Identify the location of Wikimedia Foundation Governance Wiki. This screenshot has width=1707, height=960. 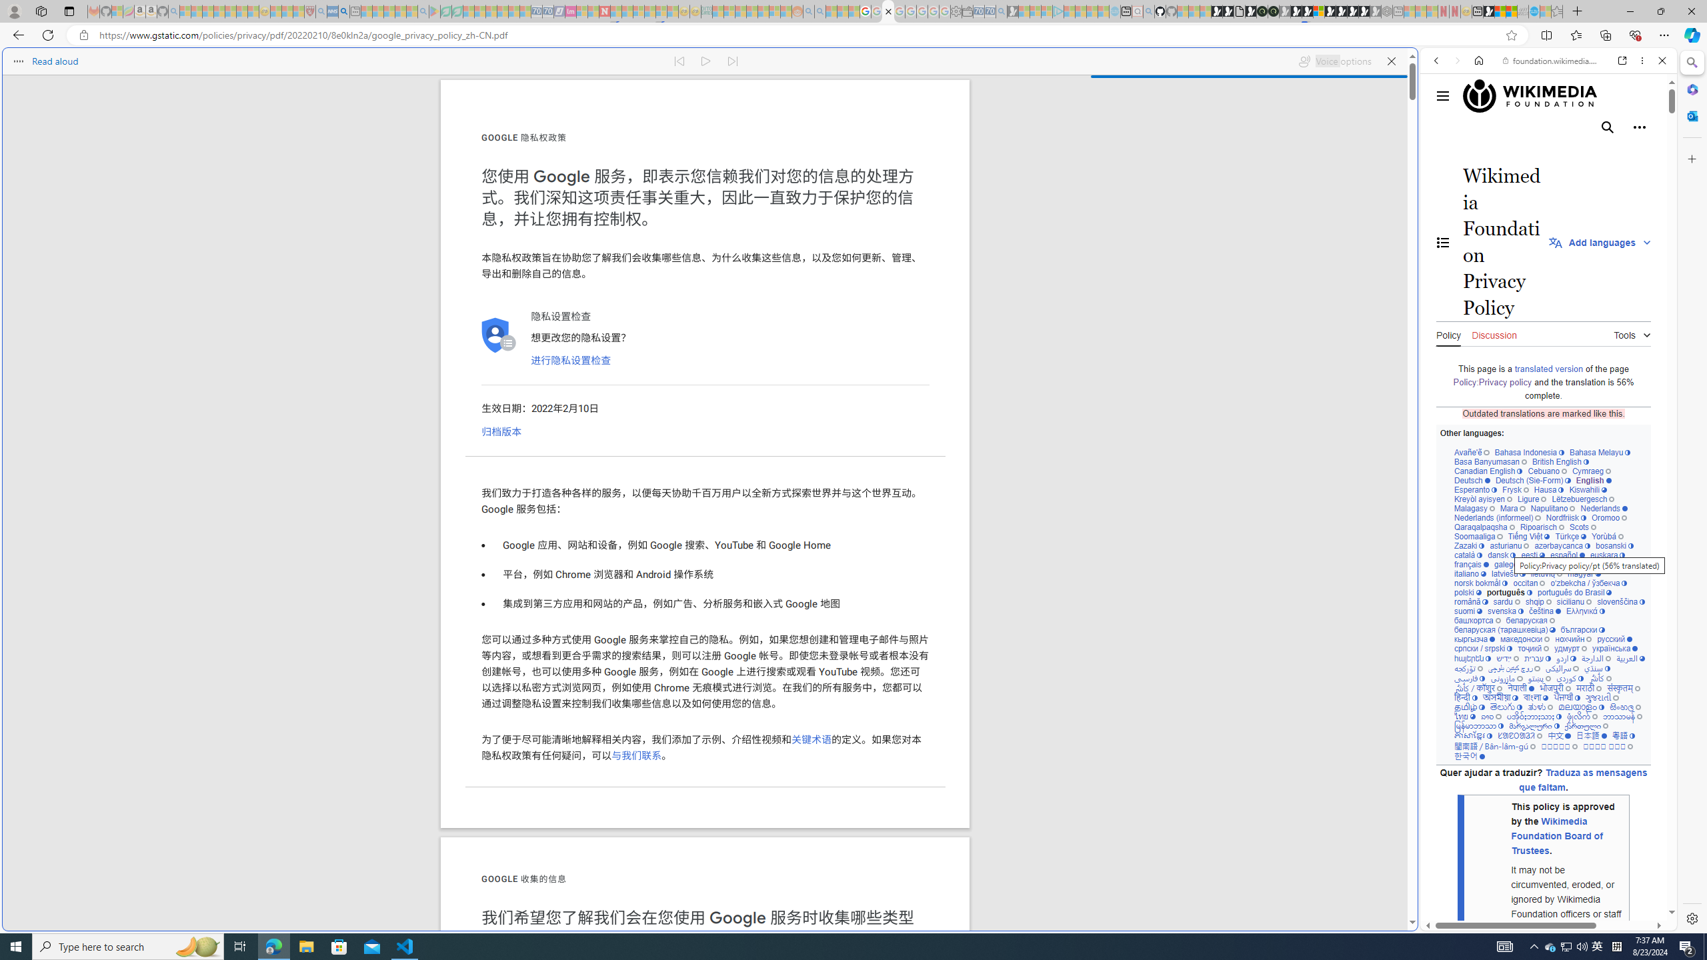
(1550, 96).